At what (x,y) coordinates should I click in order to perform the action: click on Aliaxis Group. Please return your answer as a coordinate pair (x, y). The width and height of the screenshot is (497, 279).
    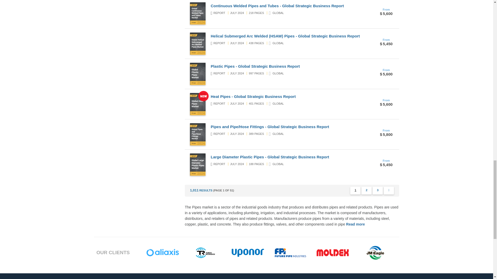
    Looking at the image, I should click on (163, 253).